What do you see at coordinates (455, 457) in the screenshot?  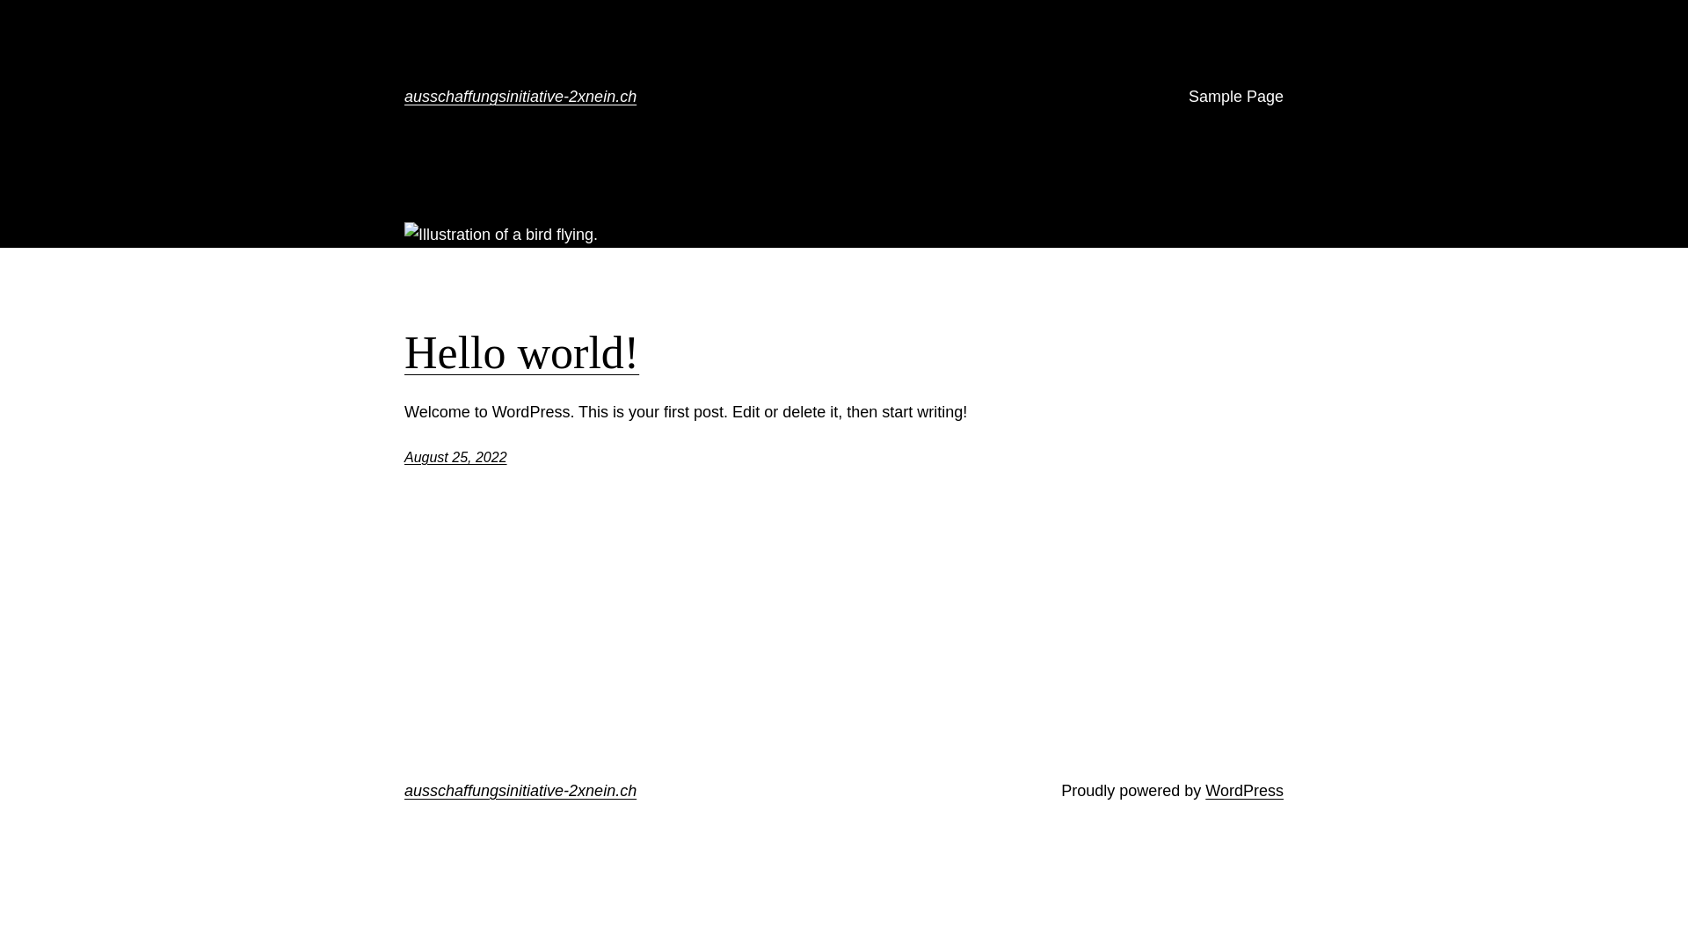 I see `August 25, 2022` at bounding box center [455, 457].